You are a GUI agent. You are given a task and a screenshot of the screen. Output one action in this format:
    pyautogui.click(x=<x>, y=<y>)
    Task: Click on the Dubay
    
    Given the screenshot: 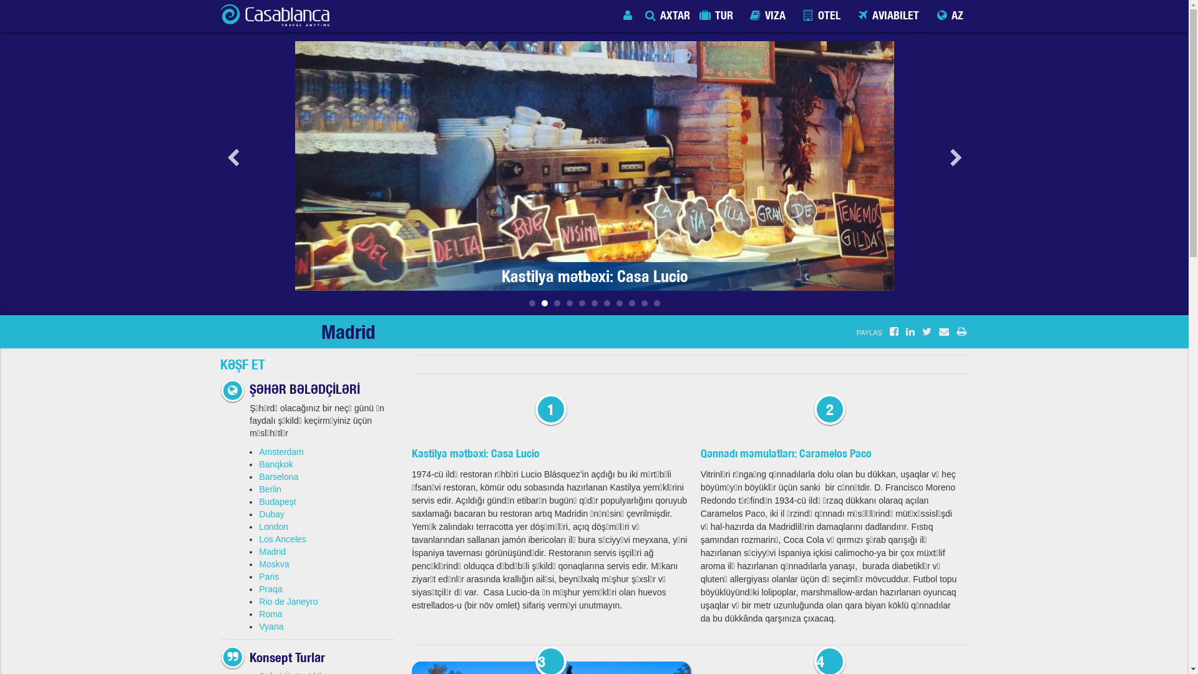 What is the action you would take?
    pyautogui.click(x=271, y=514)
    